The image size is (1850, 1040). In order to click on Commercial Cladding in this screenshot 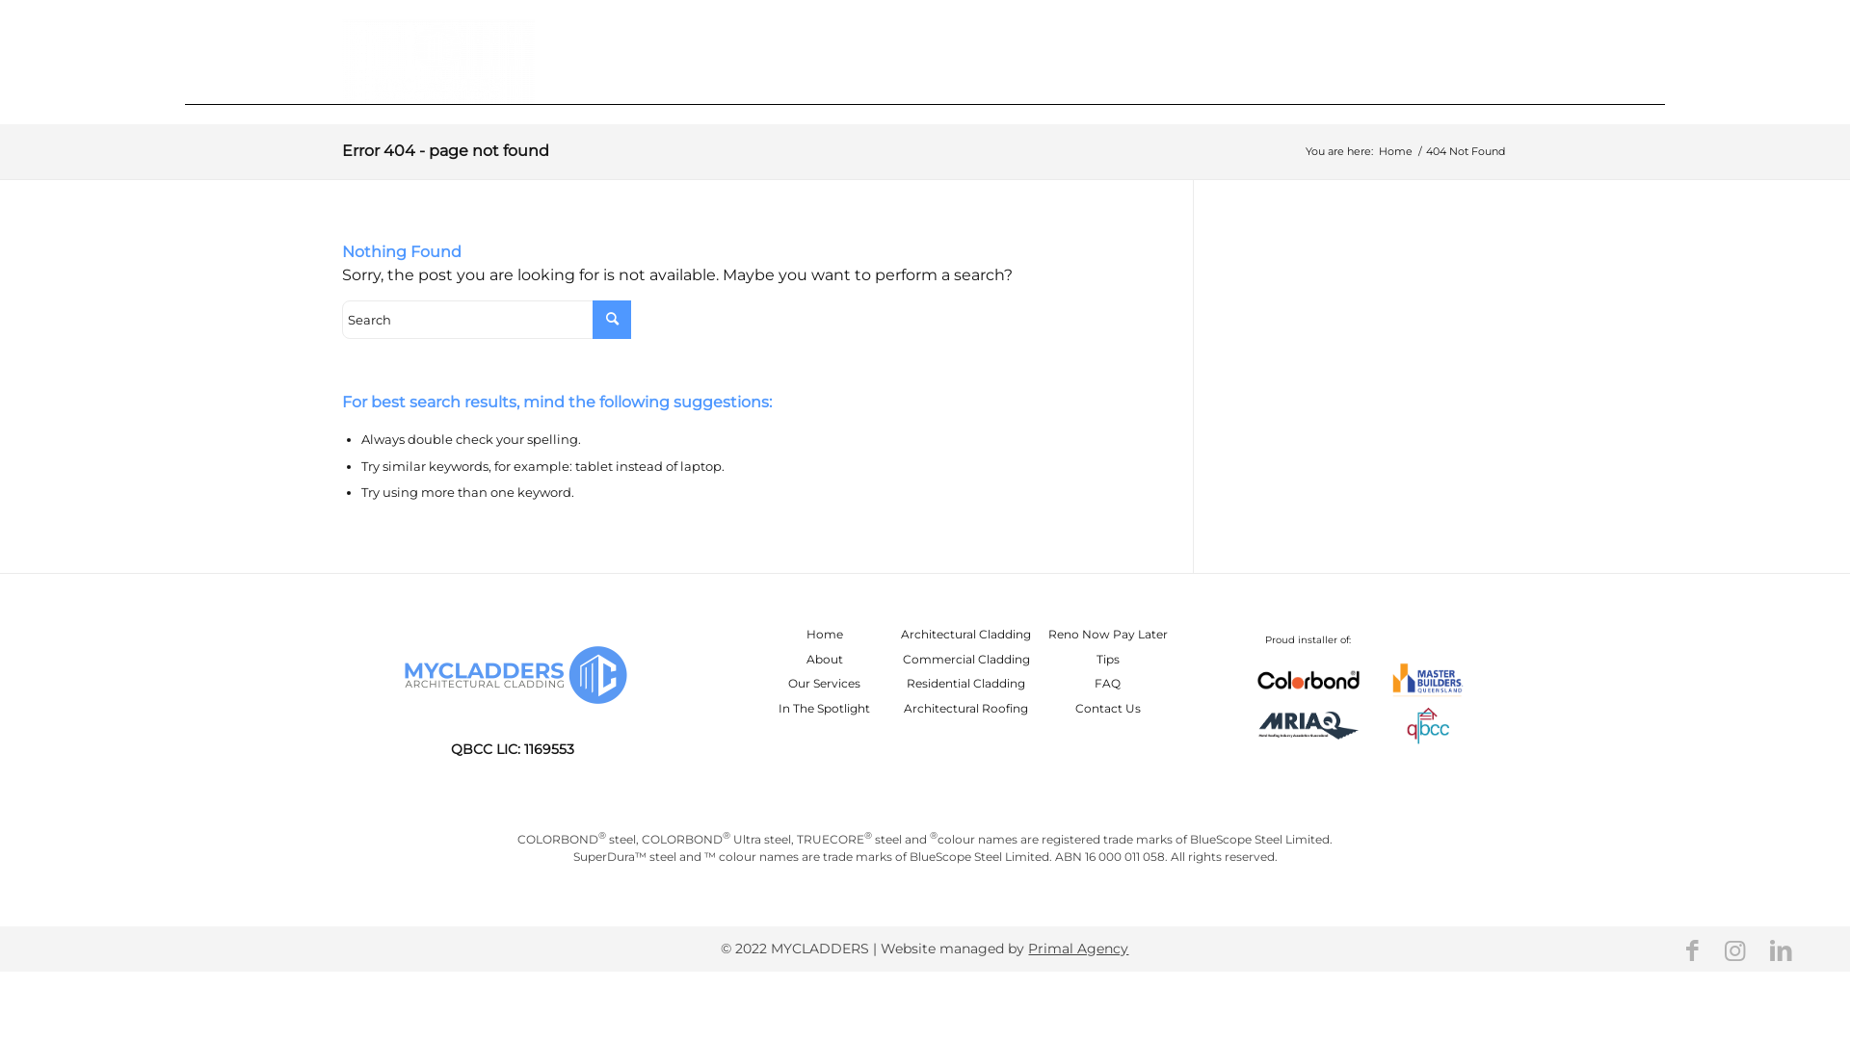, I will do `click(966, 659)`.